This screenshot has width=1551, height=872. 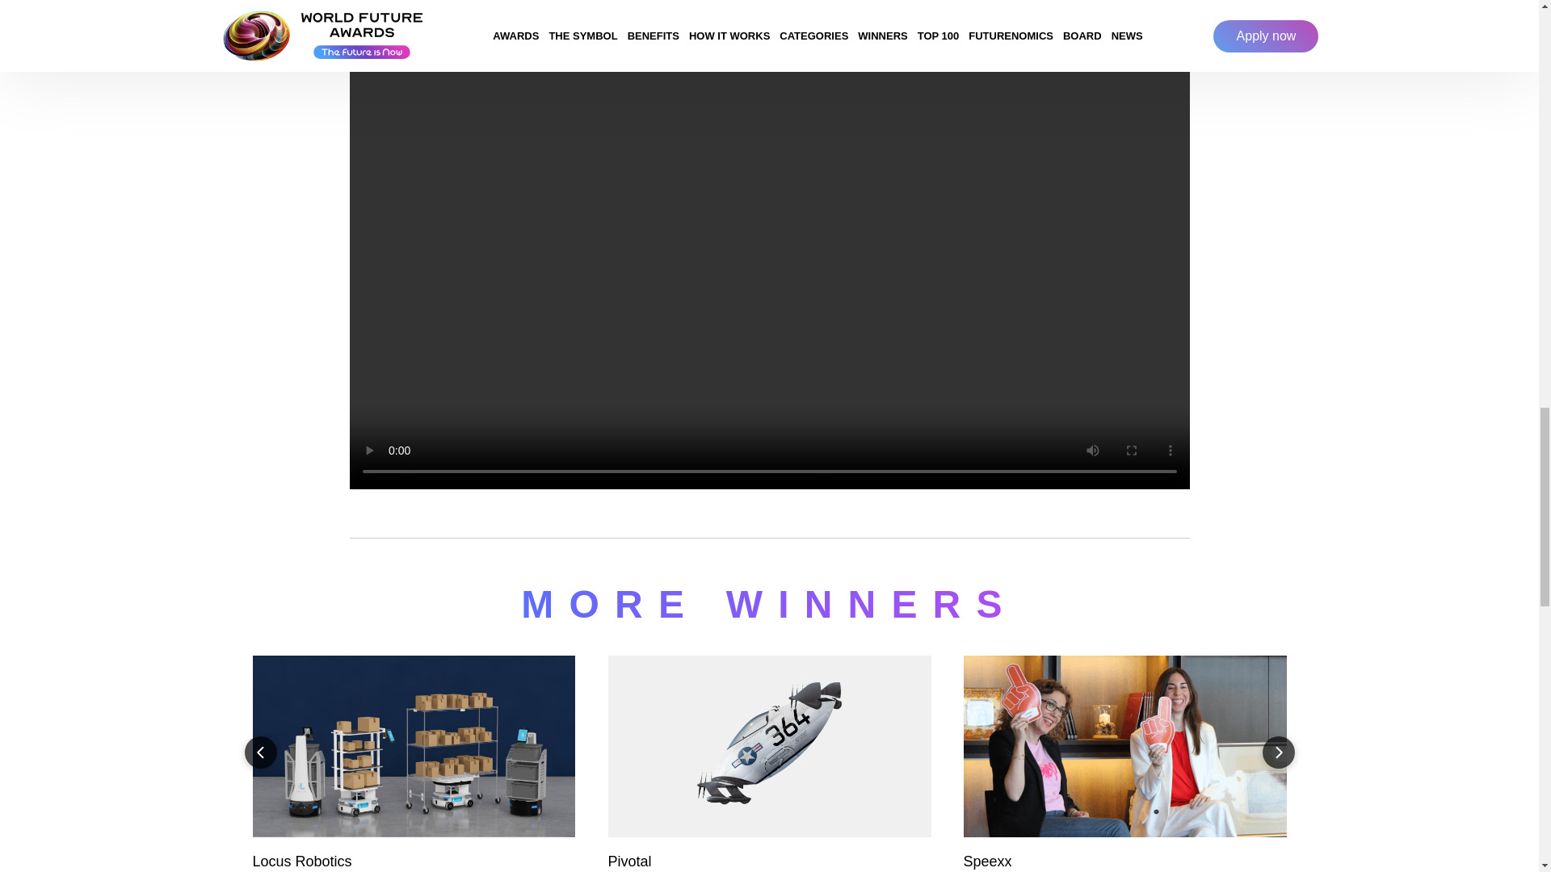 I want to click on Pivotal, so click(x=769, y=764).